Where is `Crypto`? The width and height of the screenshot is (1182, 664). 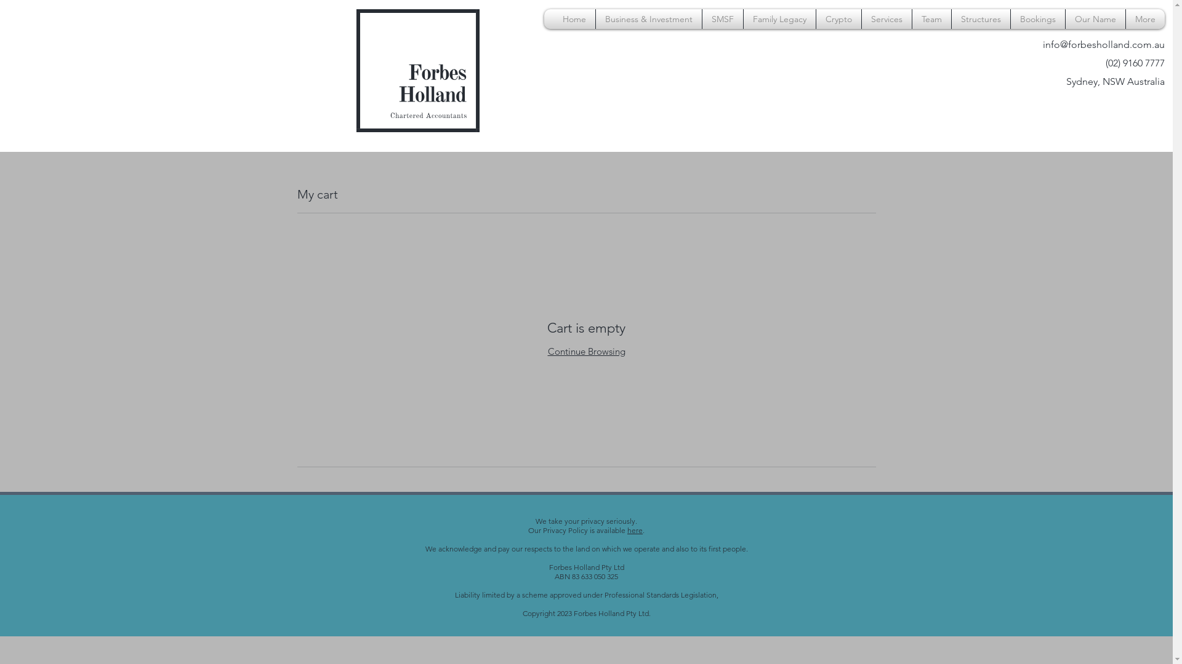
Crypto is located at coordinates (838, 19).